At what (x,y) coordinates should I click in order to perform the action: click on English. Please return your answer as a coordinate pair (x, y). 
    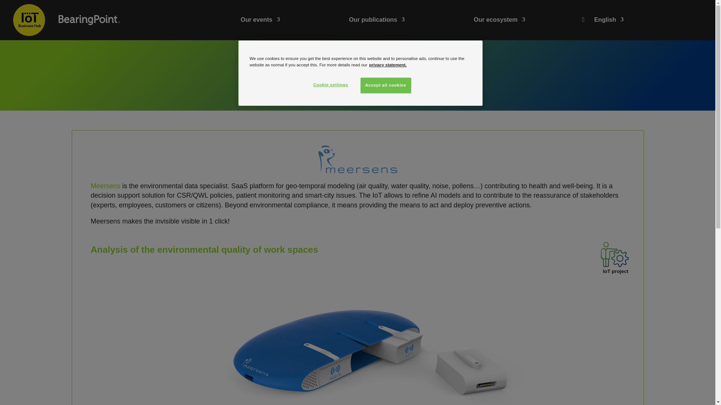
    Looking at the image, I should click on (609, 19).